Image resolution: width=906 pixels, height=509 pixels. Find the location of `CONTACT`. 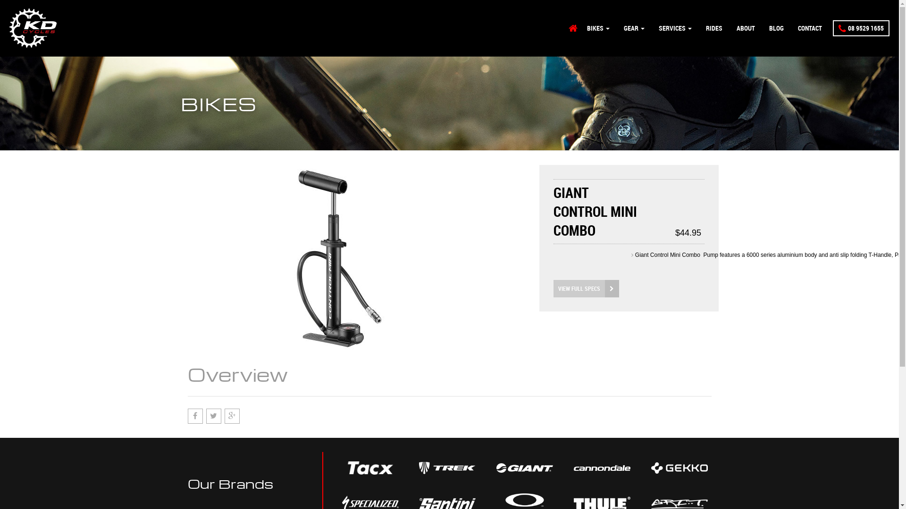

CONTACT is located at coordinates (810, 28).